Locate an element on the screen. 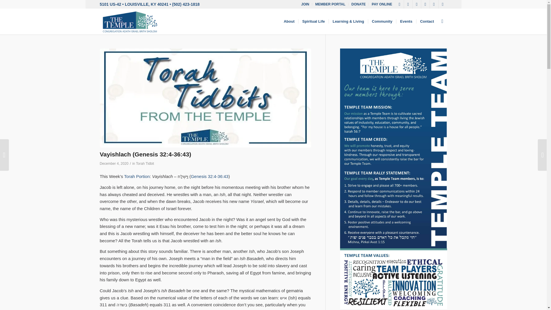  Spiritual Life is located at coordinates (313, 21).